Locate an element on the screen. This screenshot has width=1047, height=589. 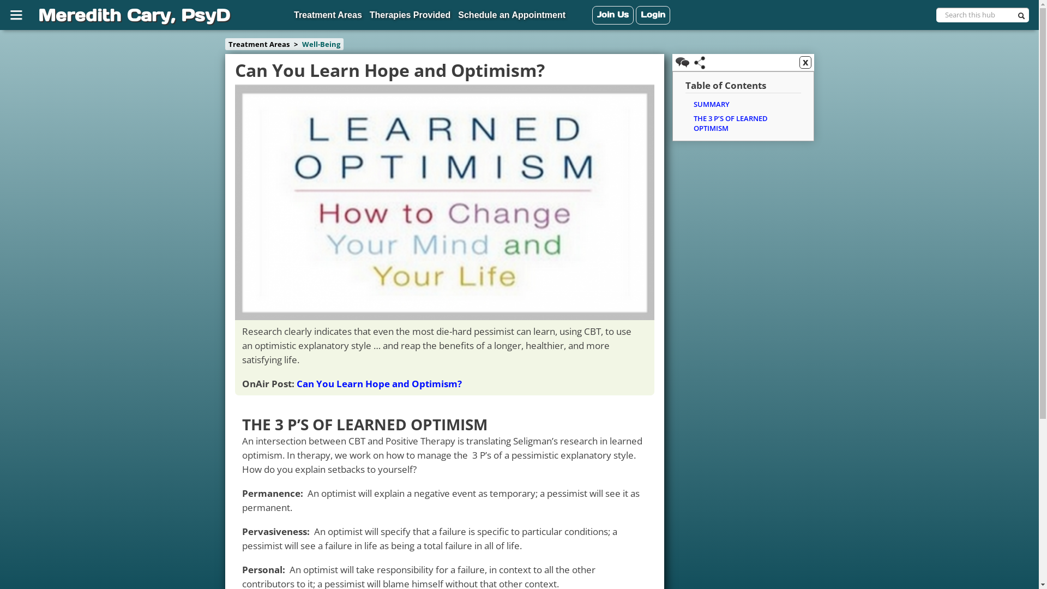
Search is located at coordinates (1023, 17).